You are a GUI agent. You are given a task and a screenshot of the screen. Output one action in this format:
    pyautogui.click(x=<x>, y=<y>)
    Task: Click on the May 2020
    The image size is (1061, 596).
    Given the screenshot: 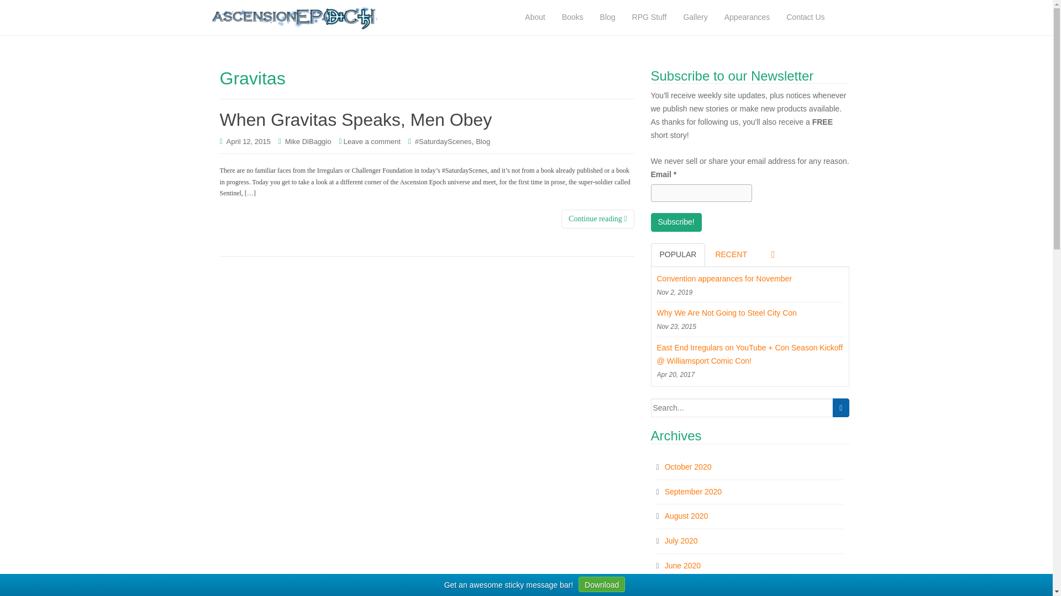 What is the action you would take?
    pyautogui.click(x=681, y=590)
    